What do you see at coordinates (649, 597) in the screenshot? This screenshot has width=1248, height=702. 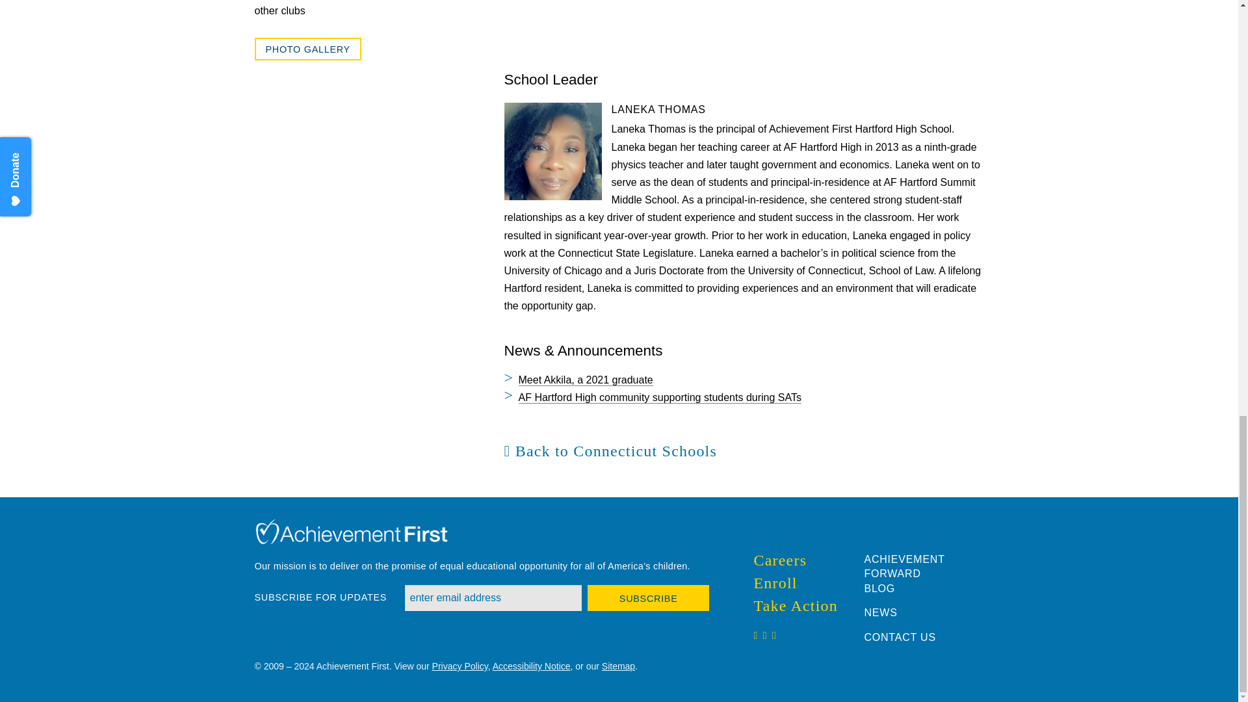 I see `Subscribe` at bounding box center [649, 597].